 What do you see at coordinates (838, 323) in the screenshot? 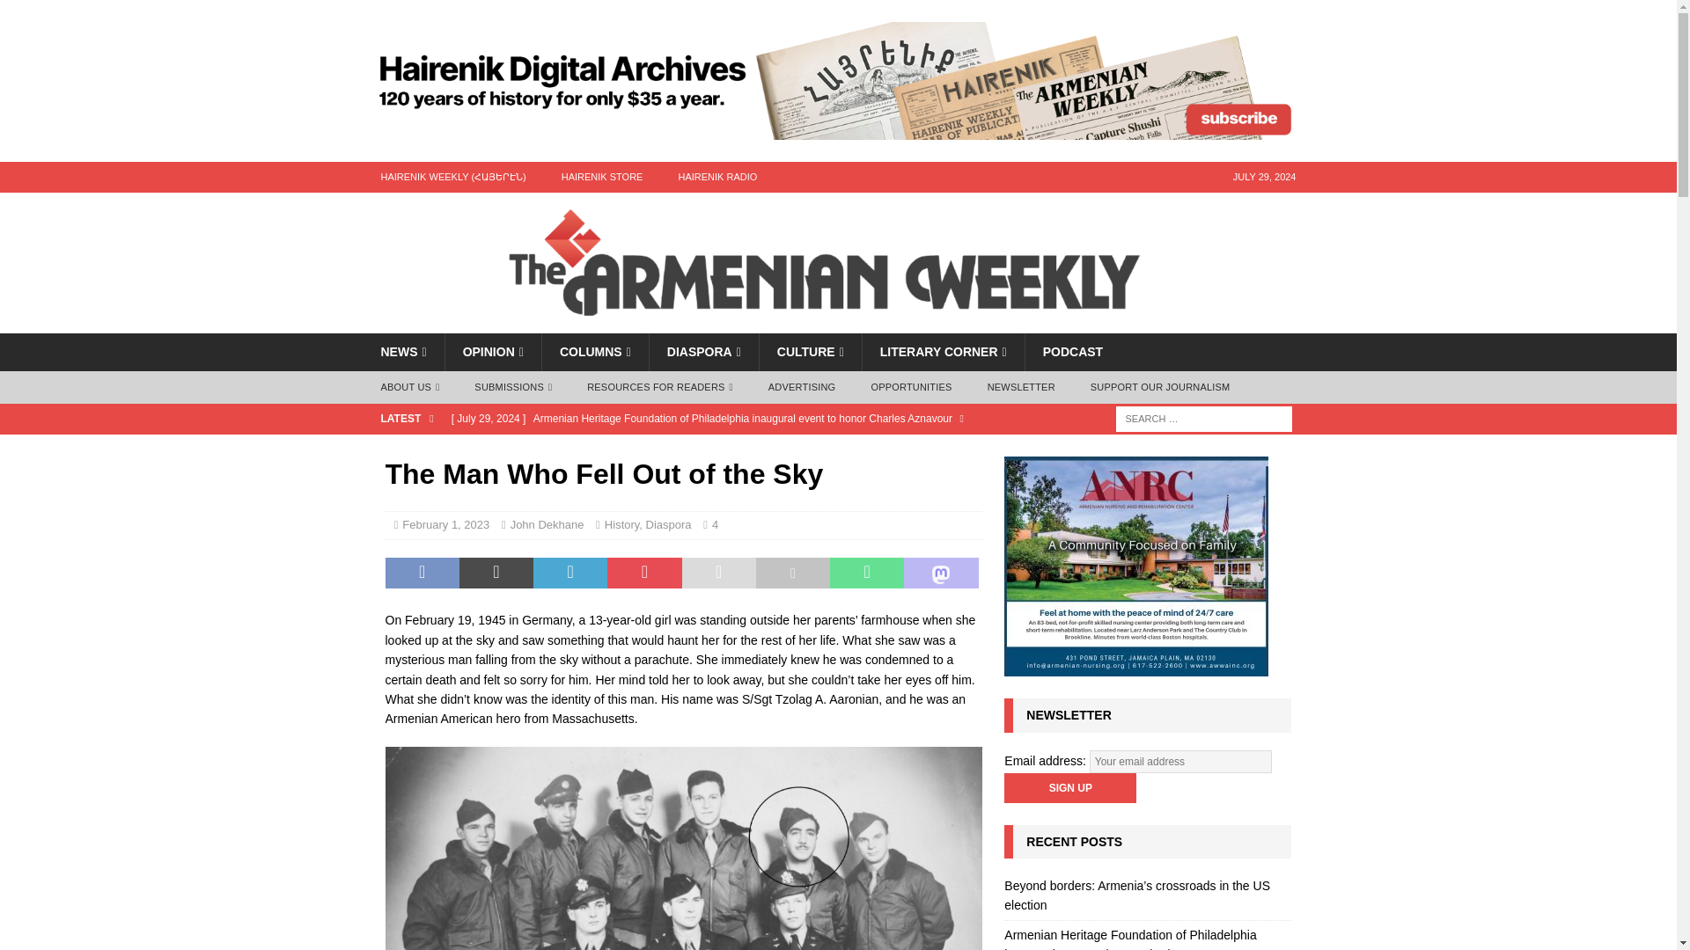
I see `The Armenian Weekly` at bounding box center [838, 323].